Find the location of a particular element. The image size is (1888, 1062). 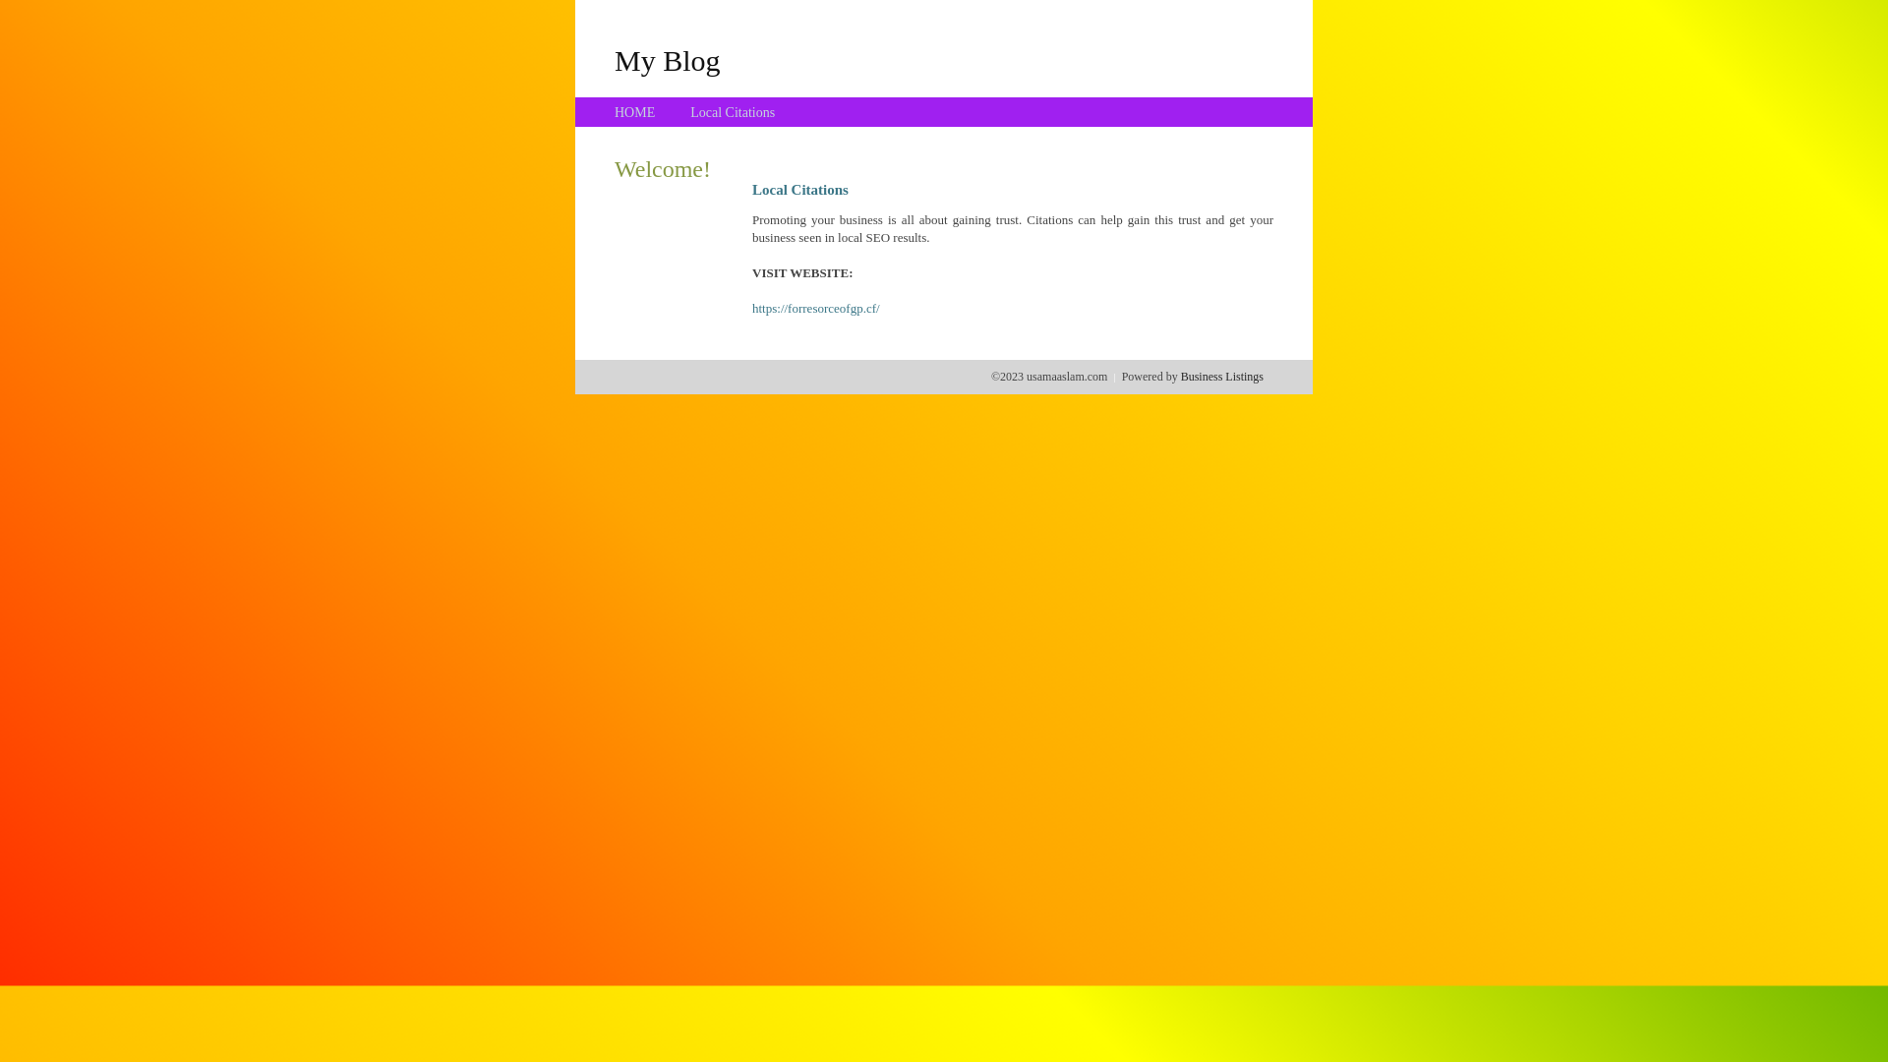

https://forresorceofgp.cf/ is located at coordinates (816, 309).